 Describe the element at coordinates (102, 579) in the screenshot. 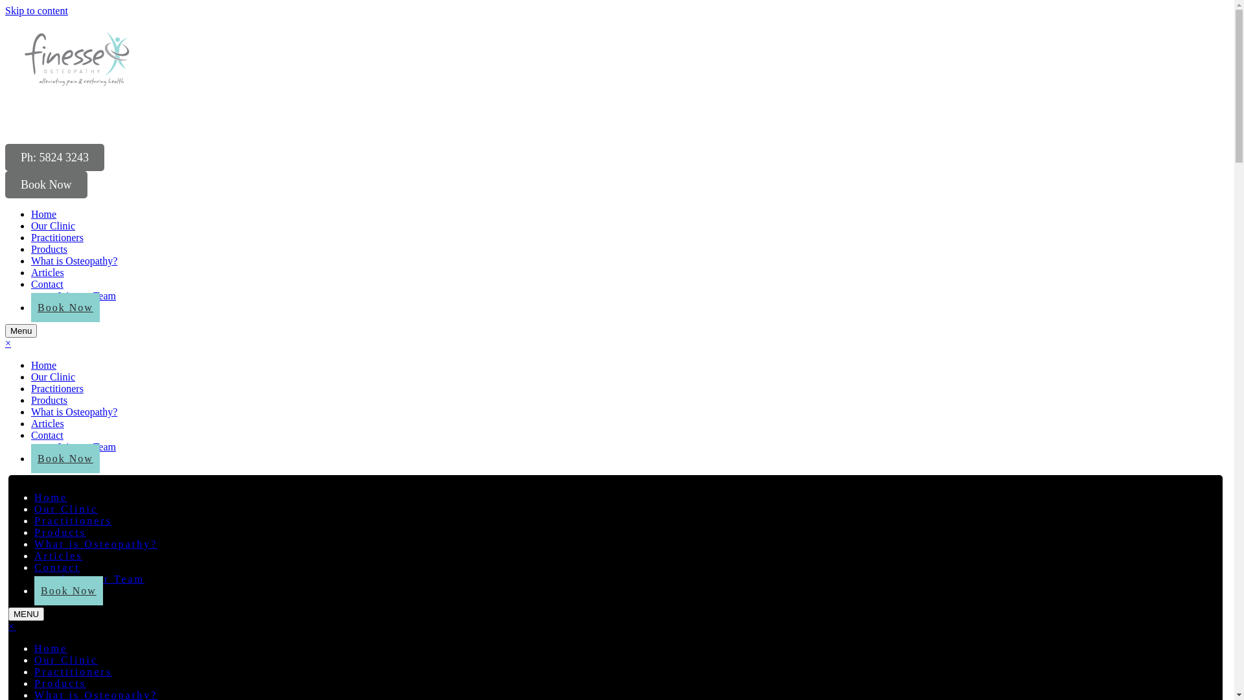

I see `Join our Team` at that location.